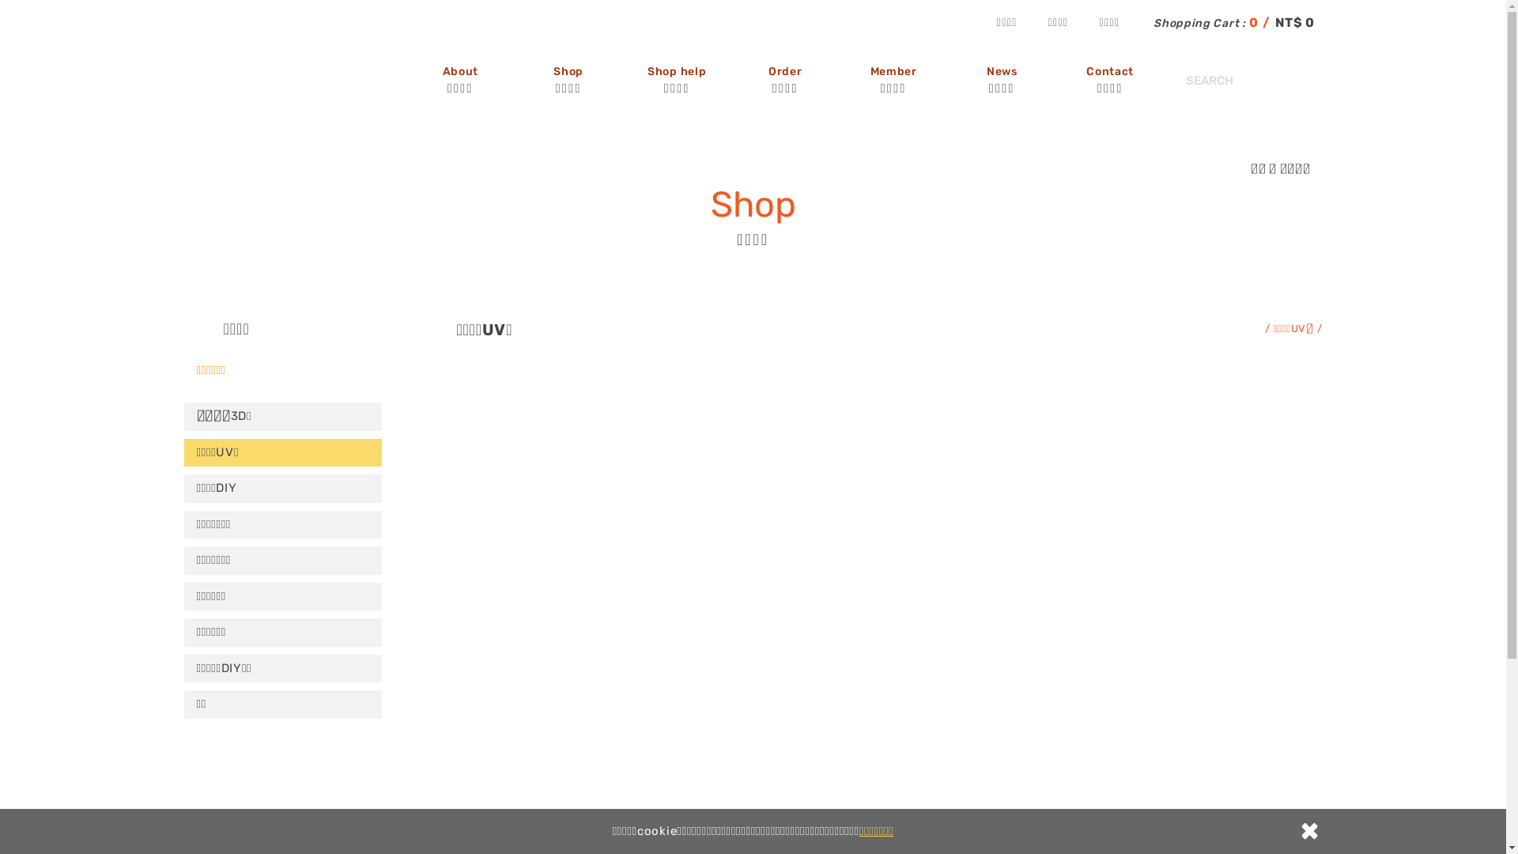 Image resolution: width=1518 pixels, height=854 pixels. I want to click on Search, so click(1308, 80).